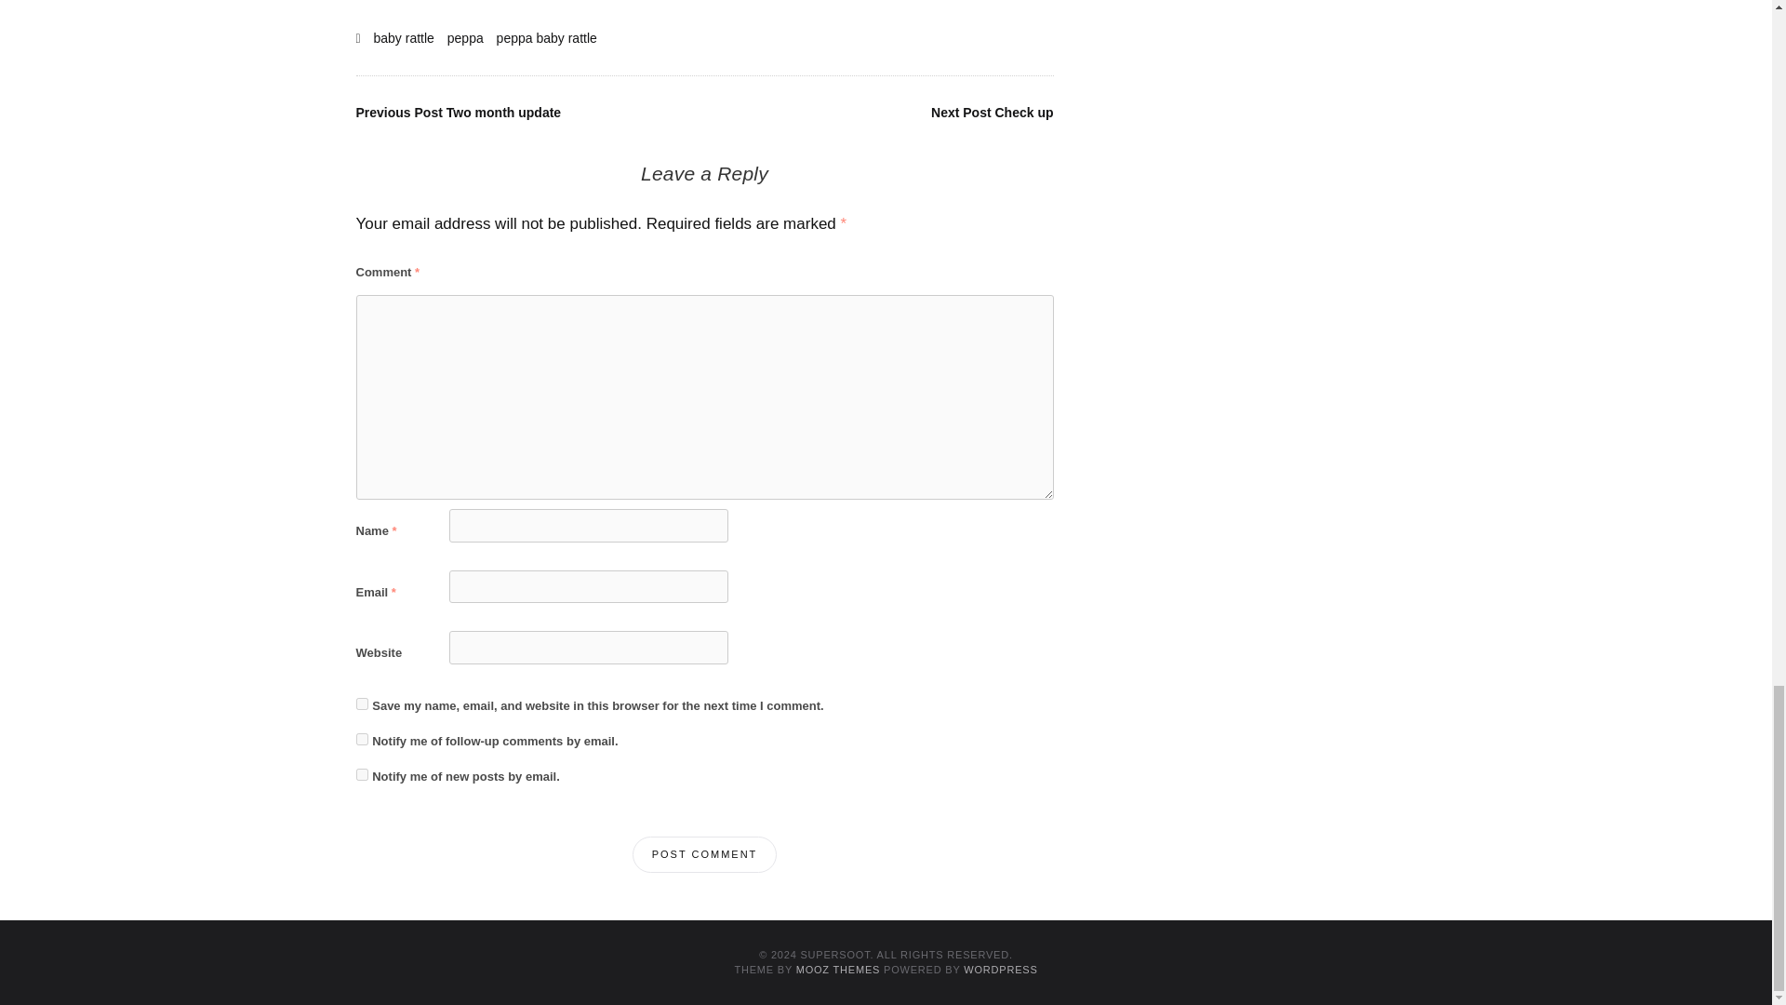  What do you see at coordinates (361, 739) in the screenshot?
I see `subscribe` at bounding box center [361, 739].